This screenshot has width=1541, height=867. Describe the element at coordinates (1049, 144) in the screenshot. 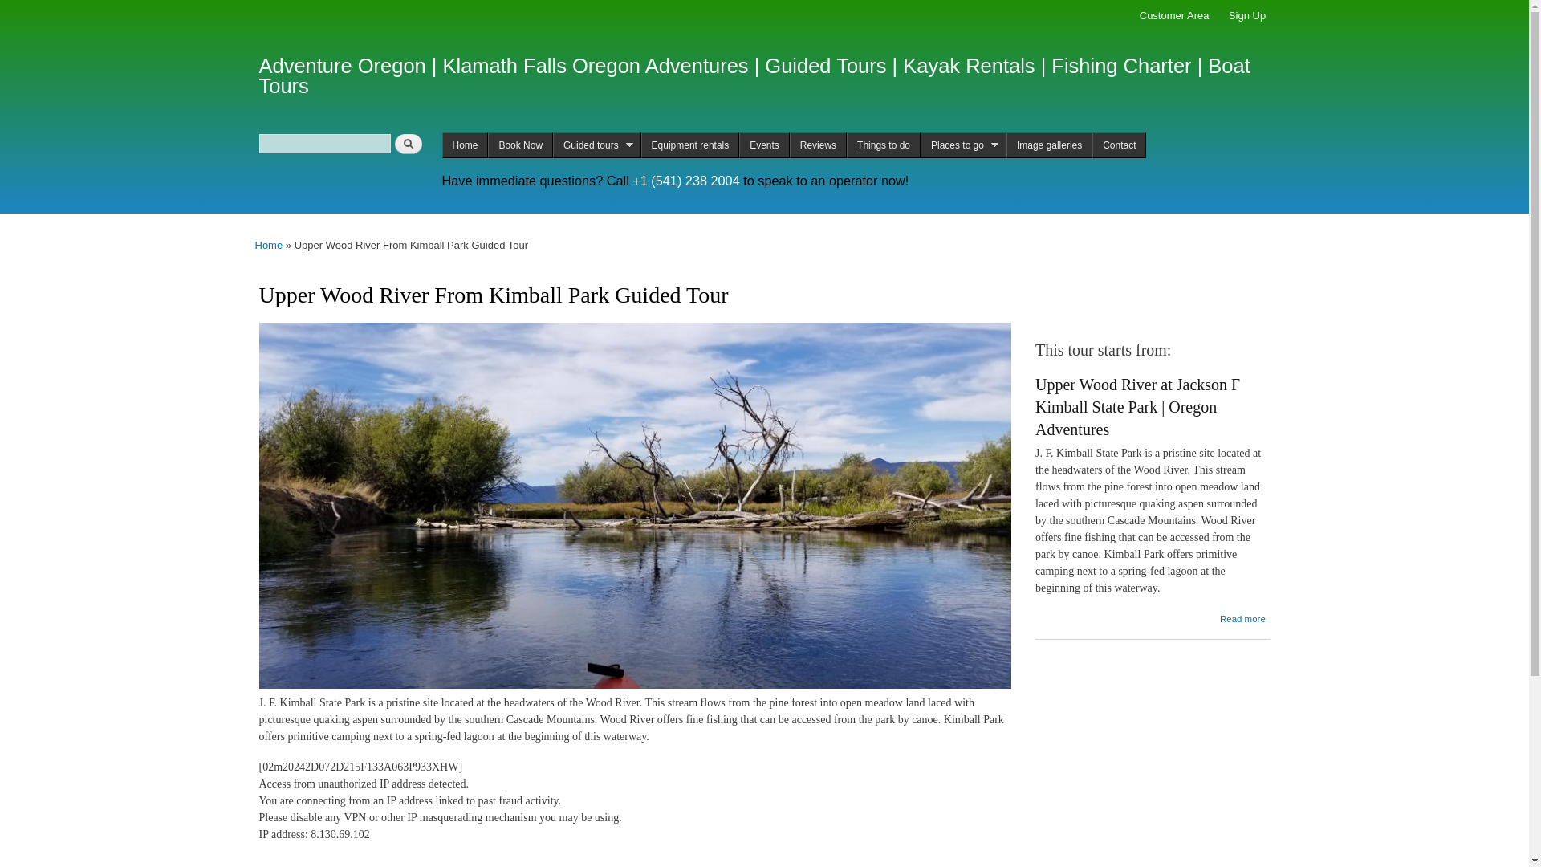

I see `Image galleries` at that location.